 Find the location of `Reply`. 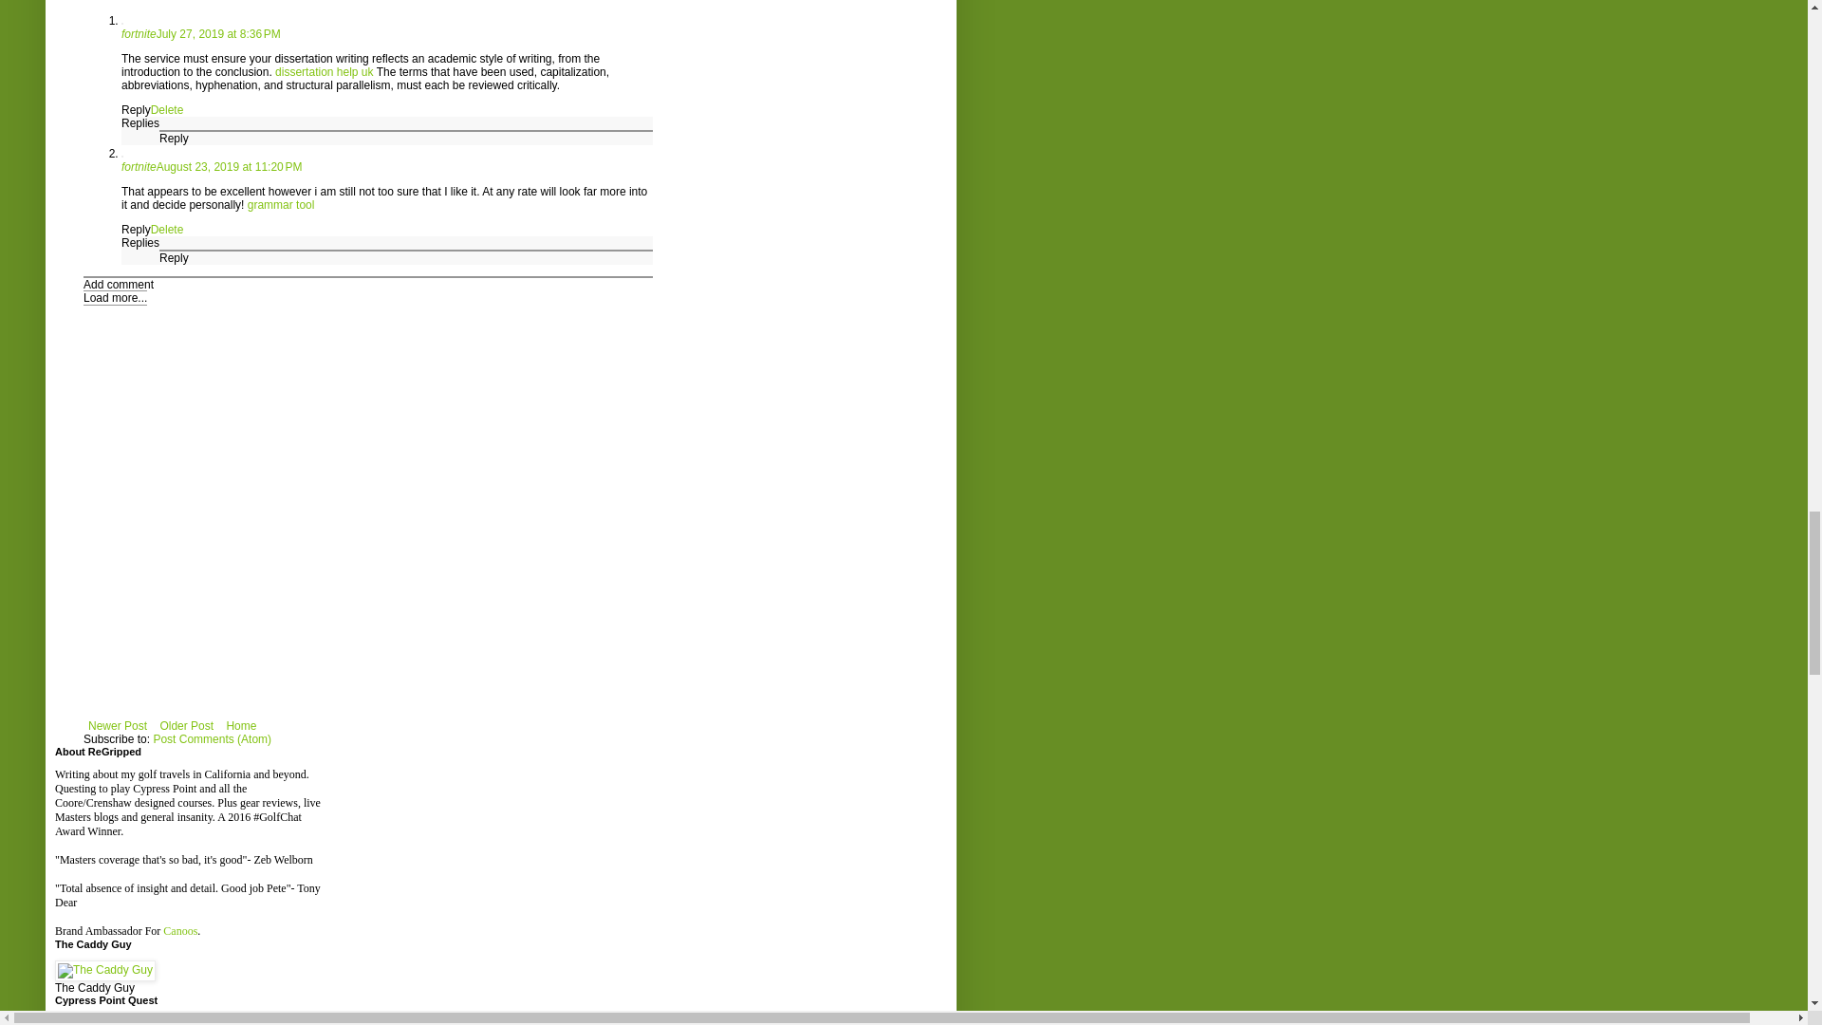

Reply is located at coordinates (175, 257).